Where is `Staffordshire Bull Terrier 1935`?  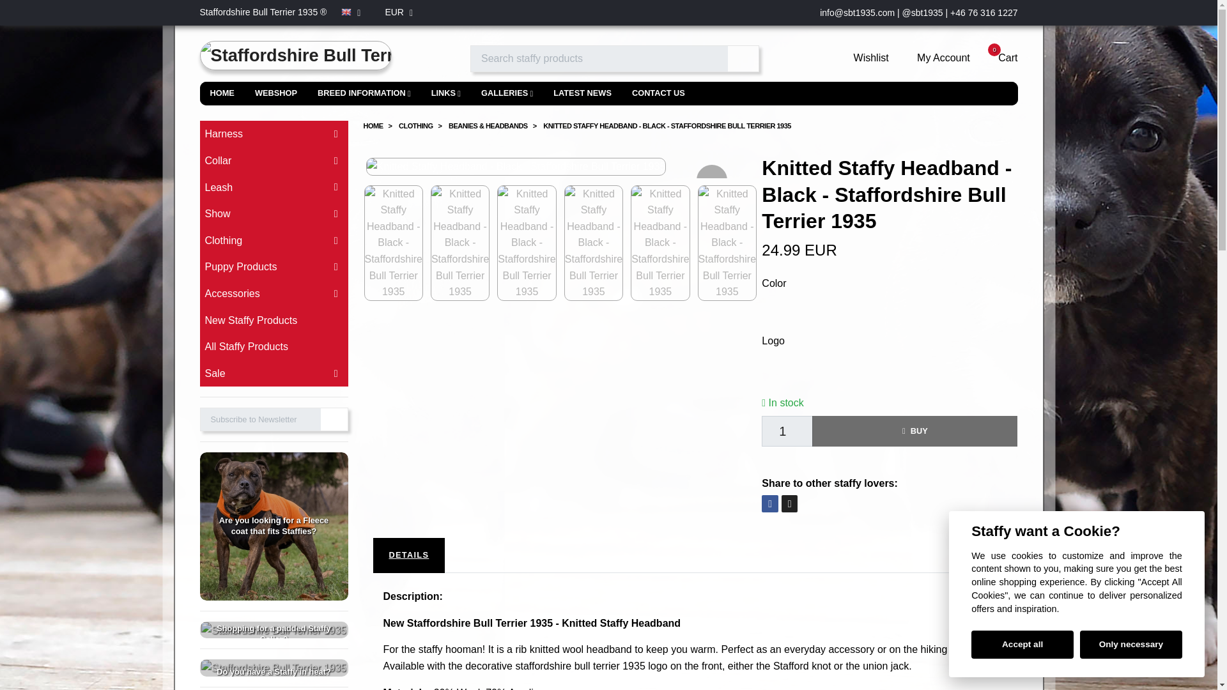 Staffordshire Bull Terrier 1935 is located at coordinates (295, 58).